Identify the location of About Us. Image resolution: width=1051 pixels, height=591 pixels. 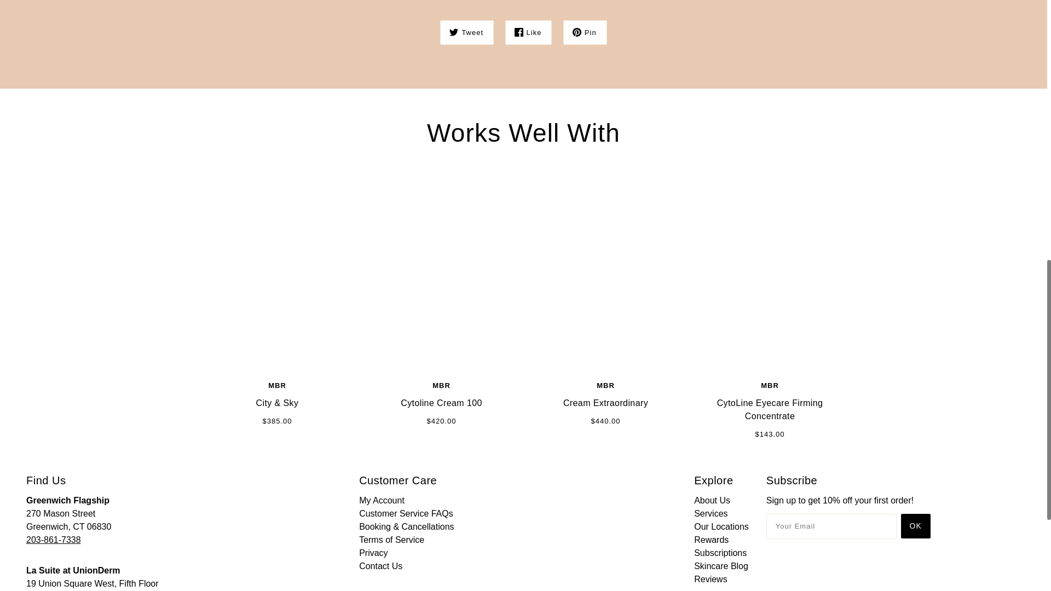
(712, 500).